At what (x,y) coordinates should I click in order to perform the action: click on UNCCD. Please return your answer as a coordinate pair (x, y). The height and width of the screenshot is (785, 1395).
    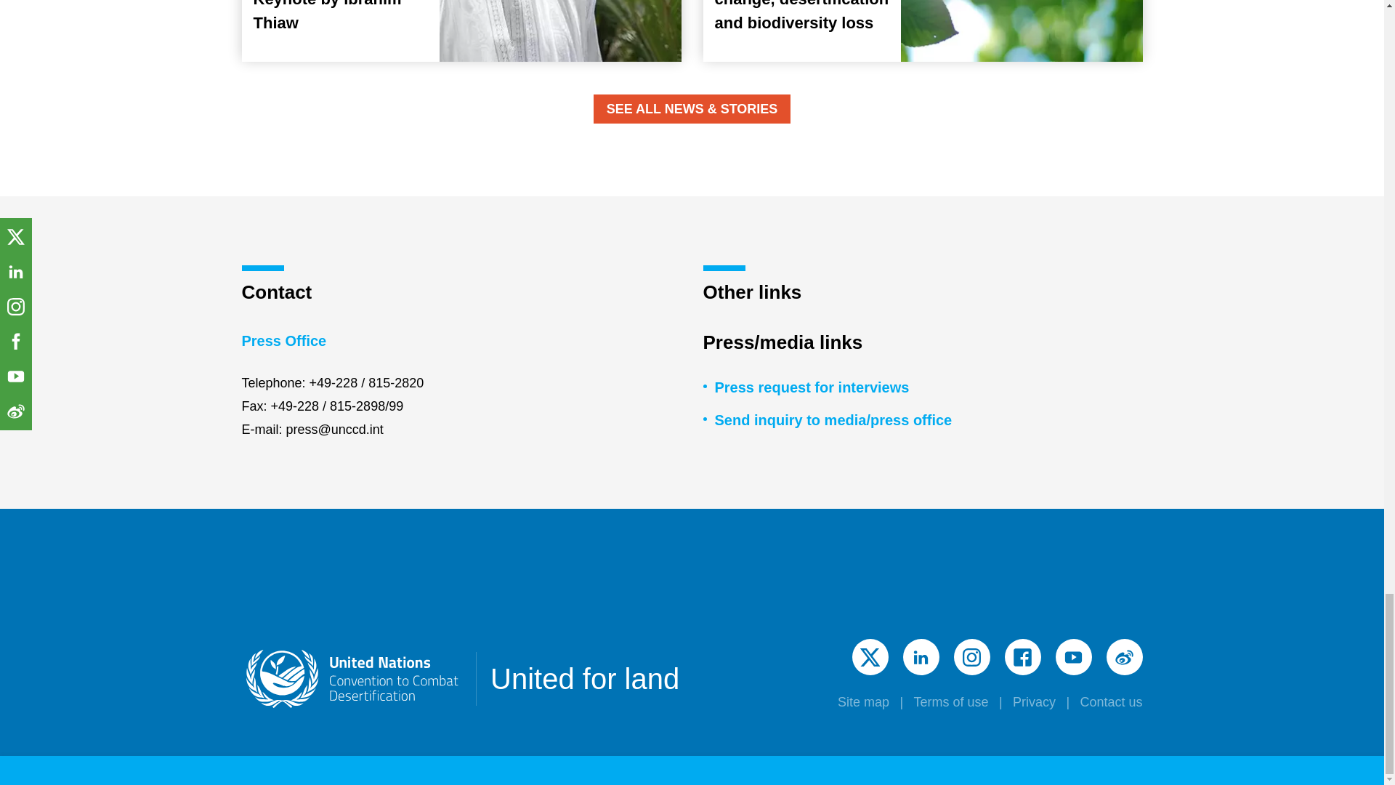
    Looking at the image, I should click on (352, 678).